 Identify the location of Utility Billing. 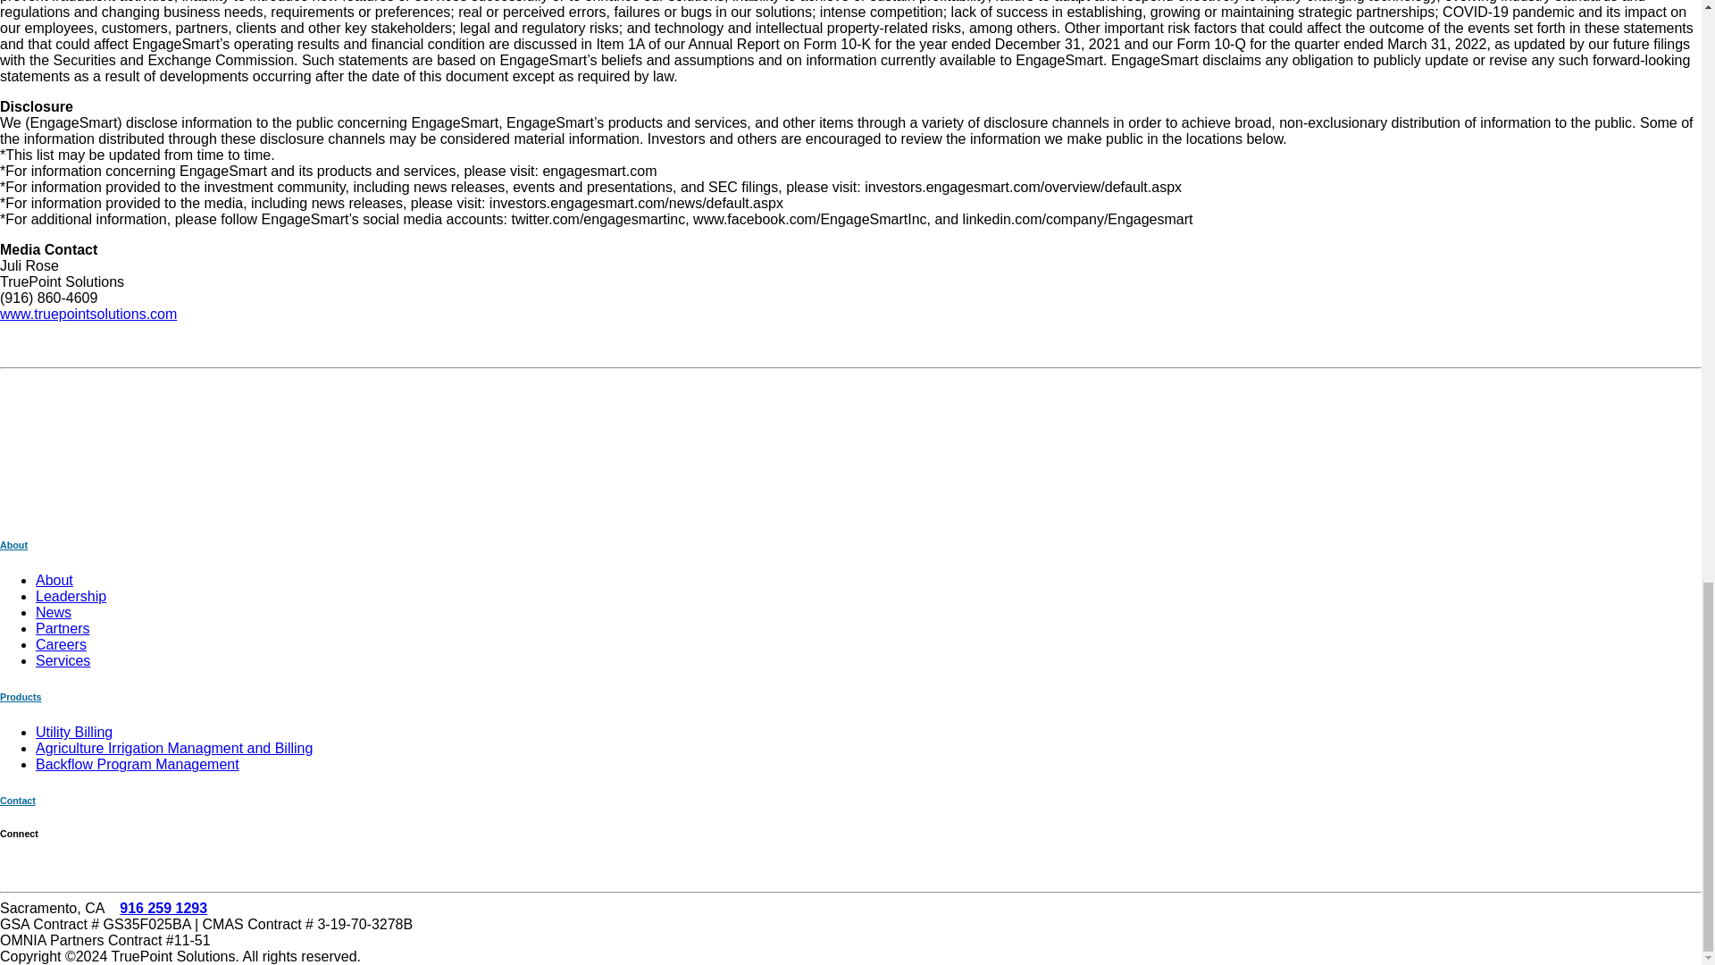
(74, 733).